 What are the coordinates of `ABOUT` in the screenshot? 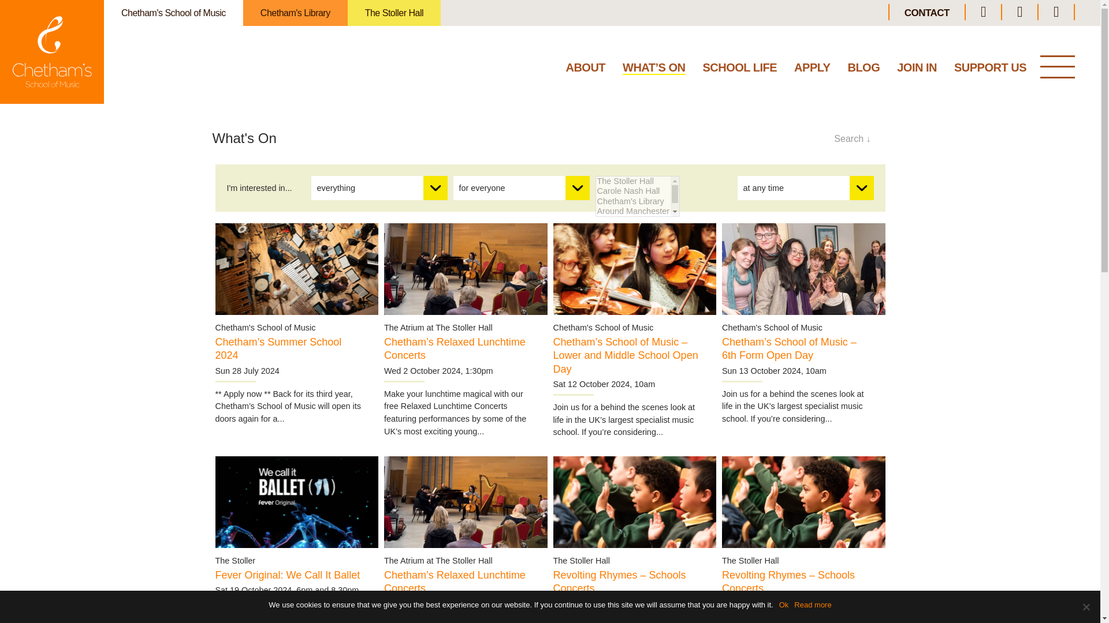 It's located at (586, 70).